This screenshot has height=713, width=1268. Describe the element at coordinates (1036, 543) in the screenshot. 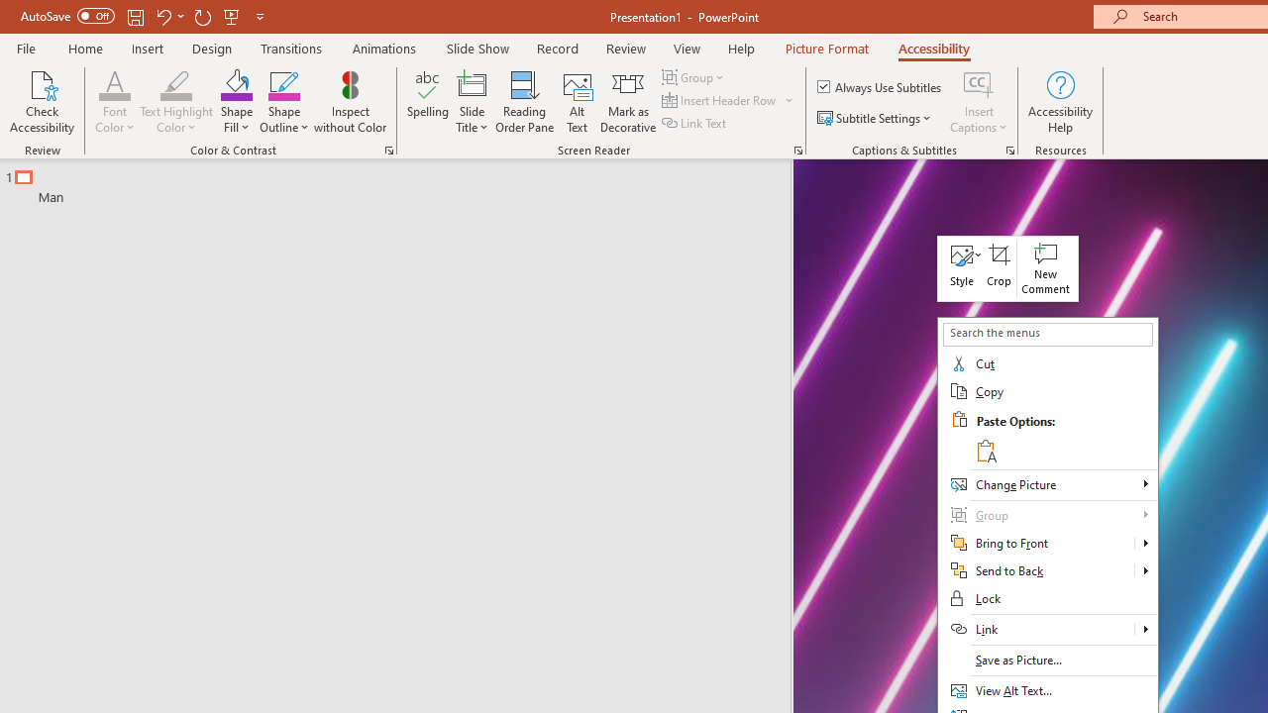

I see `Bring to Front` at that location.